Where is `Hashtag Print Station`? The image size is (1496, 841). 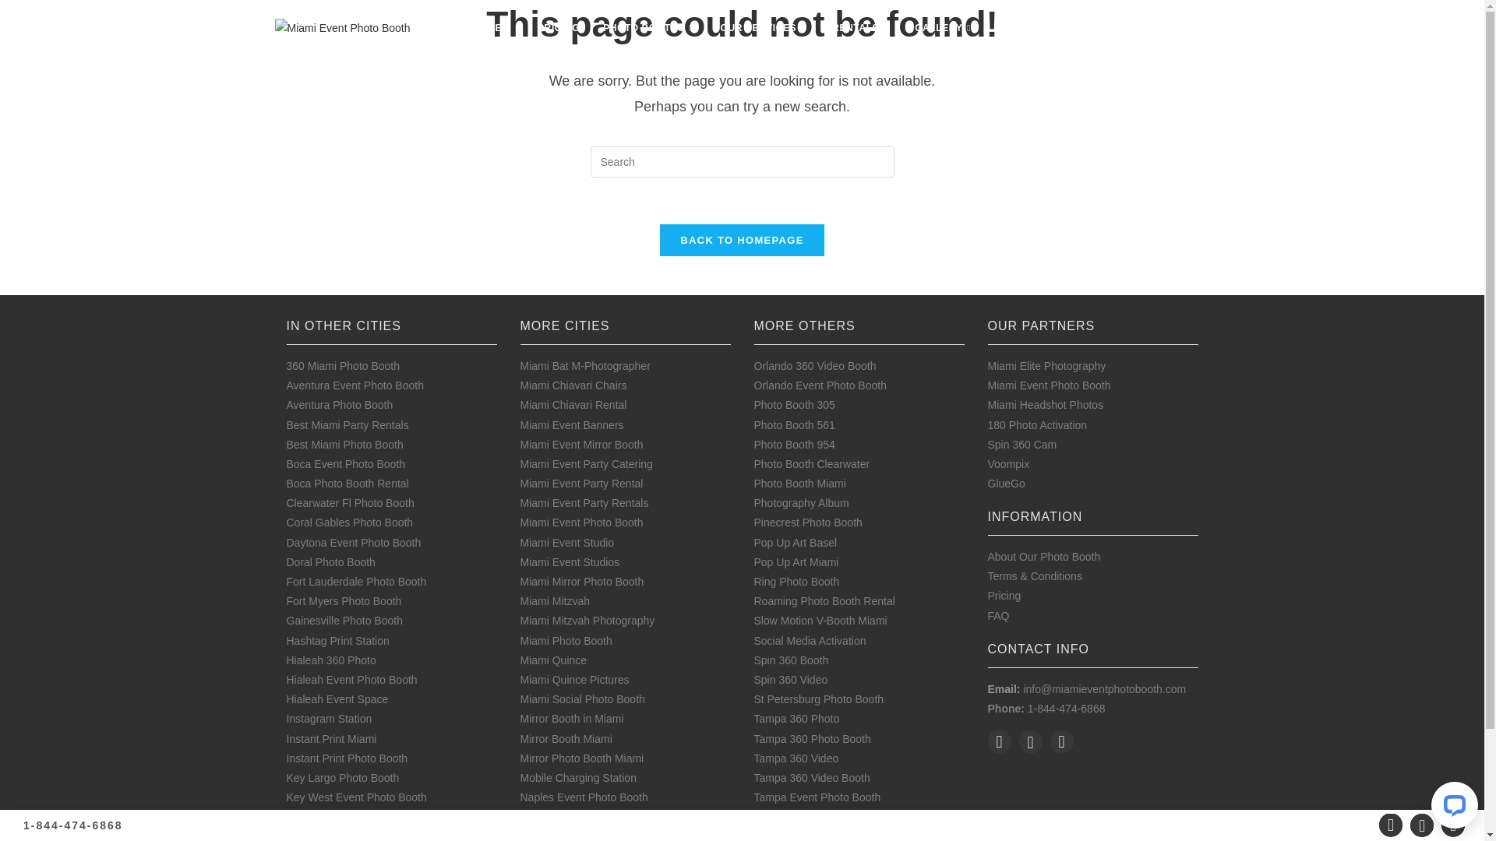 Hashtag Print Station is located at coordinates (338, 641).